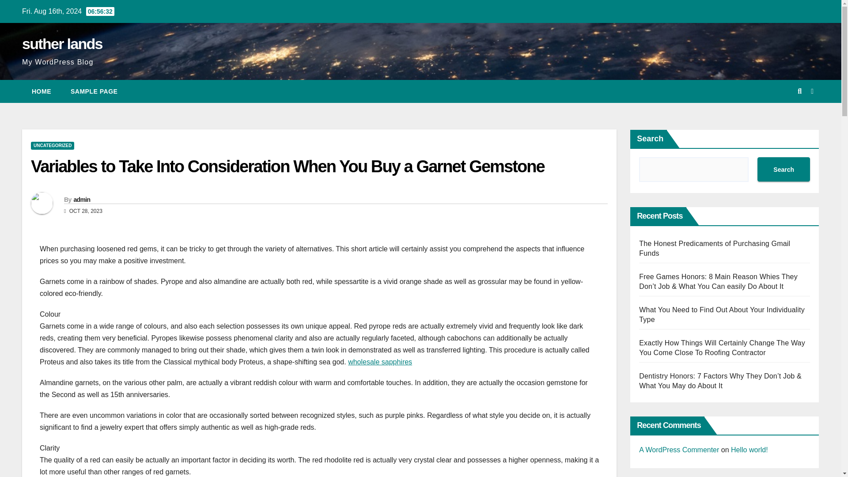  I want to click on Search, so click(784, 170).